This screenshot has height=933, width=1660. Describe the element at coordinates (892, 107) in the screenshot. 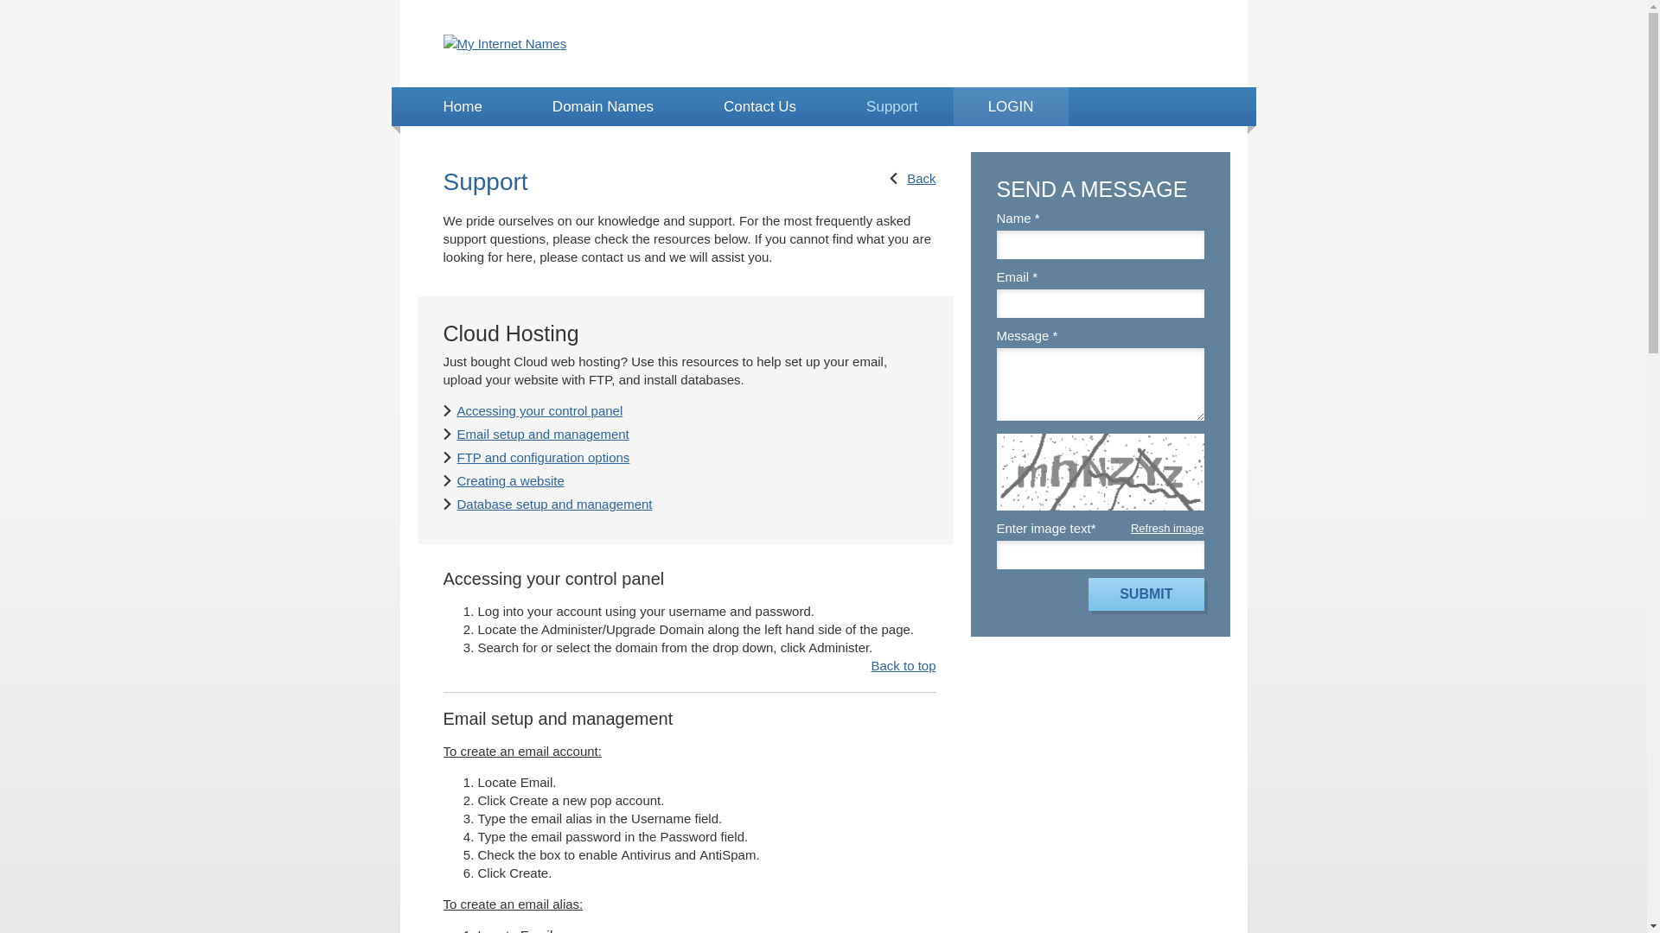

I see `Support` at that location.